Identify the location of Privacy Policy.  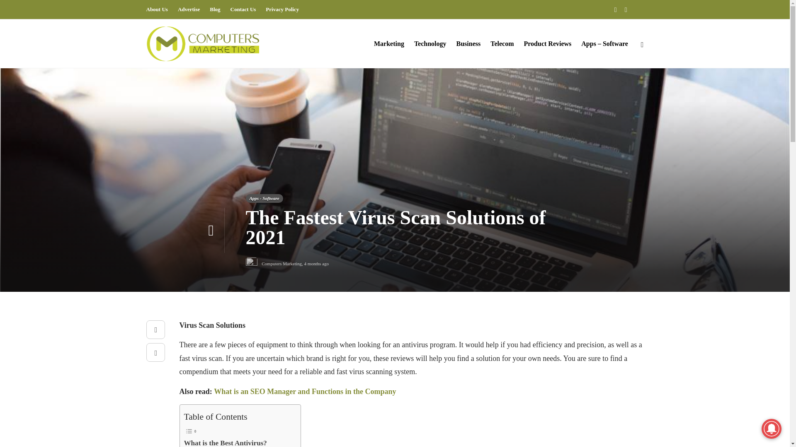
(282, 10).